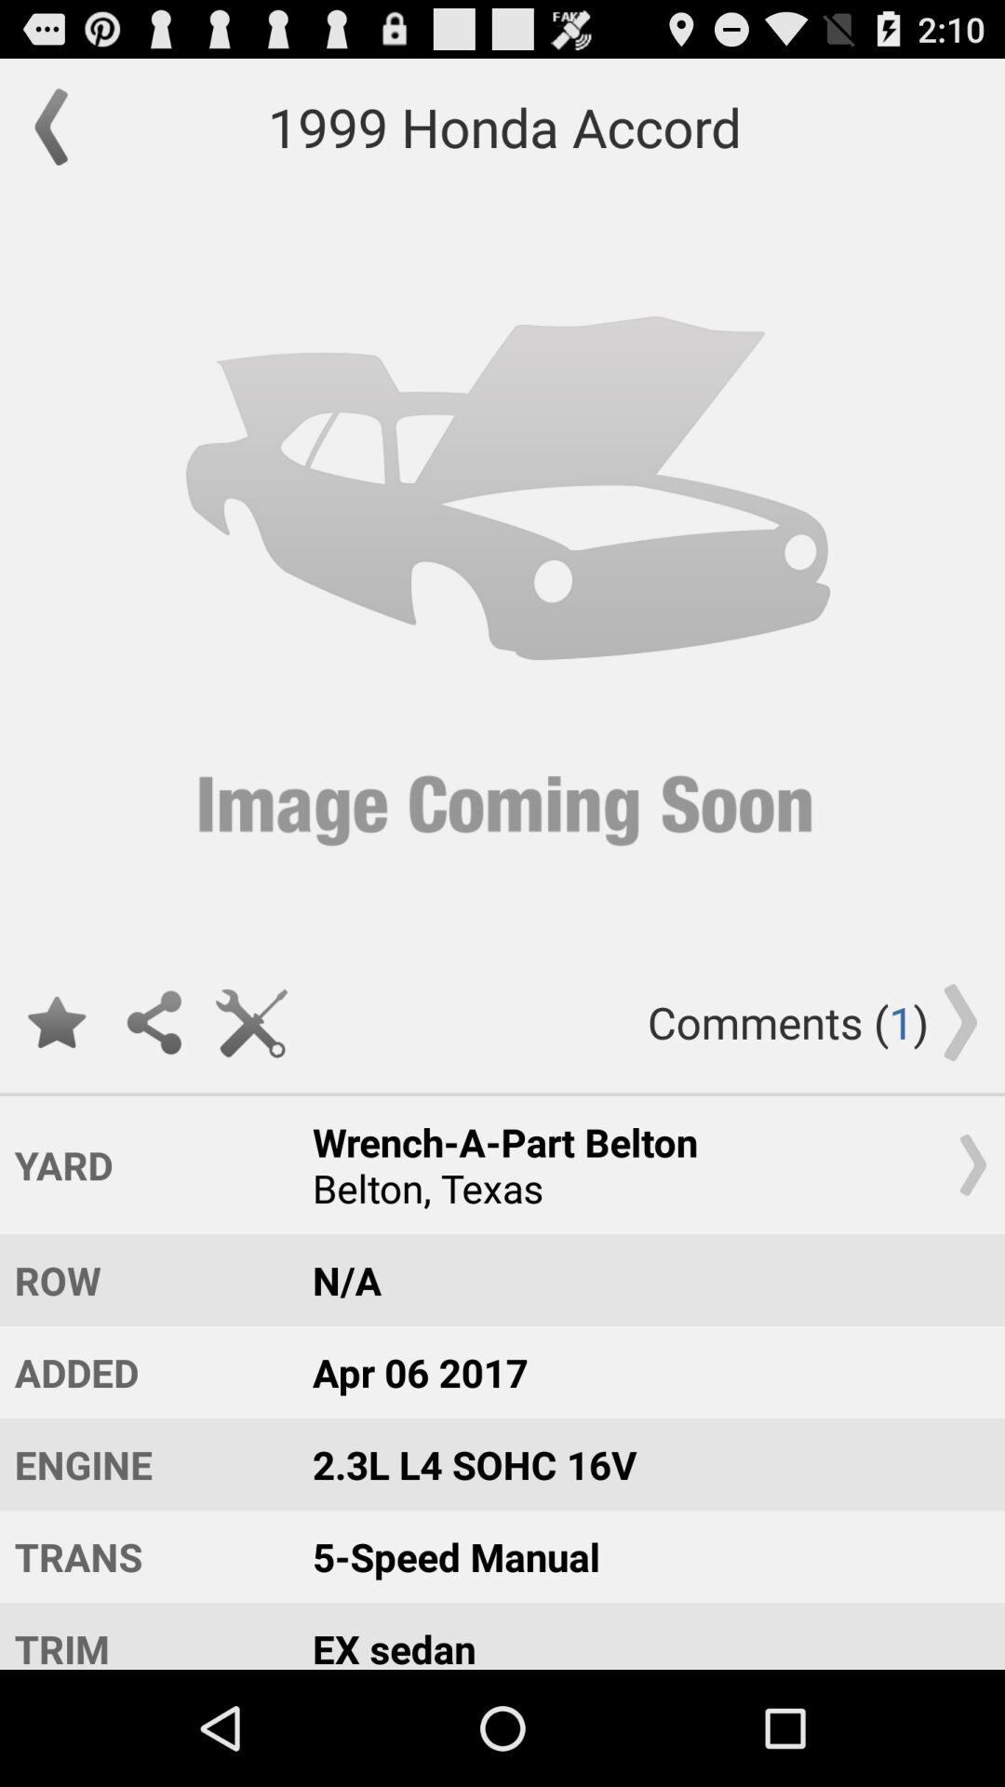  What do you see at coordinates (251, 1022) in the screenshot?
I see `tap icon next to the comments (1) app` at bounding box center [251, 1022].